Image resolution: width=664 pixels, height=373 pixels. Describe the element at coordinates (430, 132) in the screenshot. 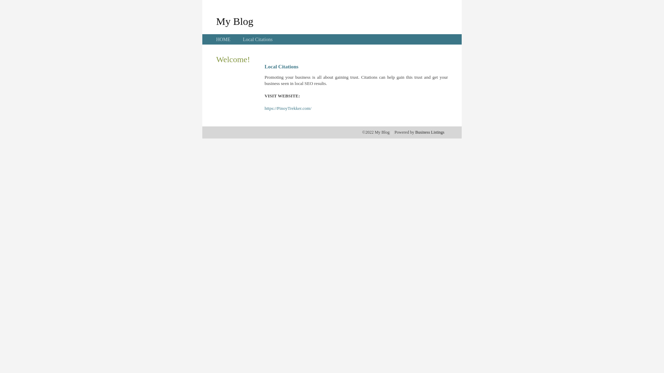

I see `Business Listings` at that location.